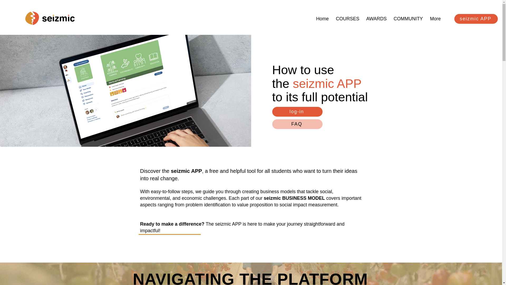 This screenshot has height=285, width=506. What do you see at coordinates (408, 16) in the screenshot?
I see `COMMUNITY` at bounding box center [408, 16].